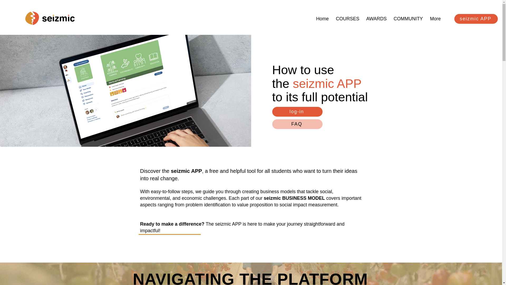 This screenshot has height=285, width=506. What do you see at coordinates (408, 16) in the screenshot?
I see `COMMUNITY` at bounding box center [408, 16].